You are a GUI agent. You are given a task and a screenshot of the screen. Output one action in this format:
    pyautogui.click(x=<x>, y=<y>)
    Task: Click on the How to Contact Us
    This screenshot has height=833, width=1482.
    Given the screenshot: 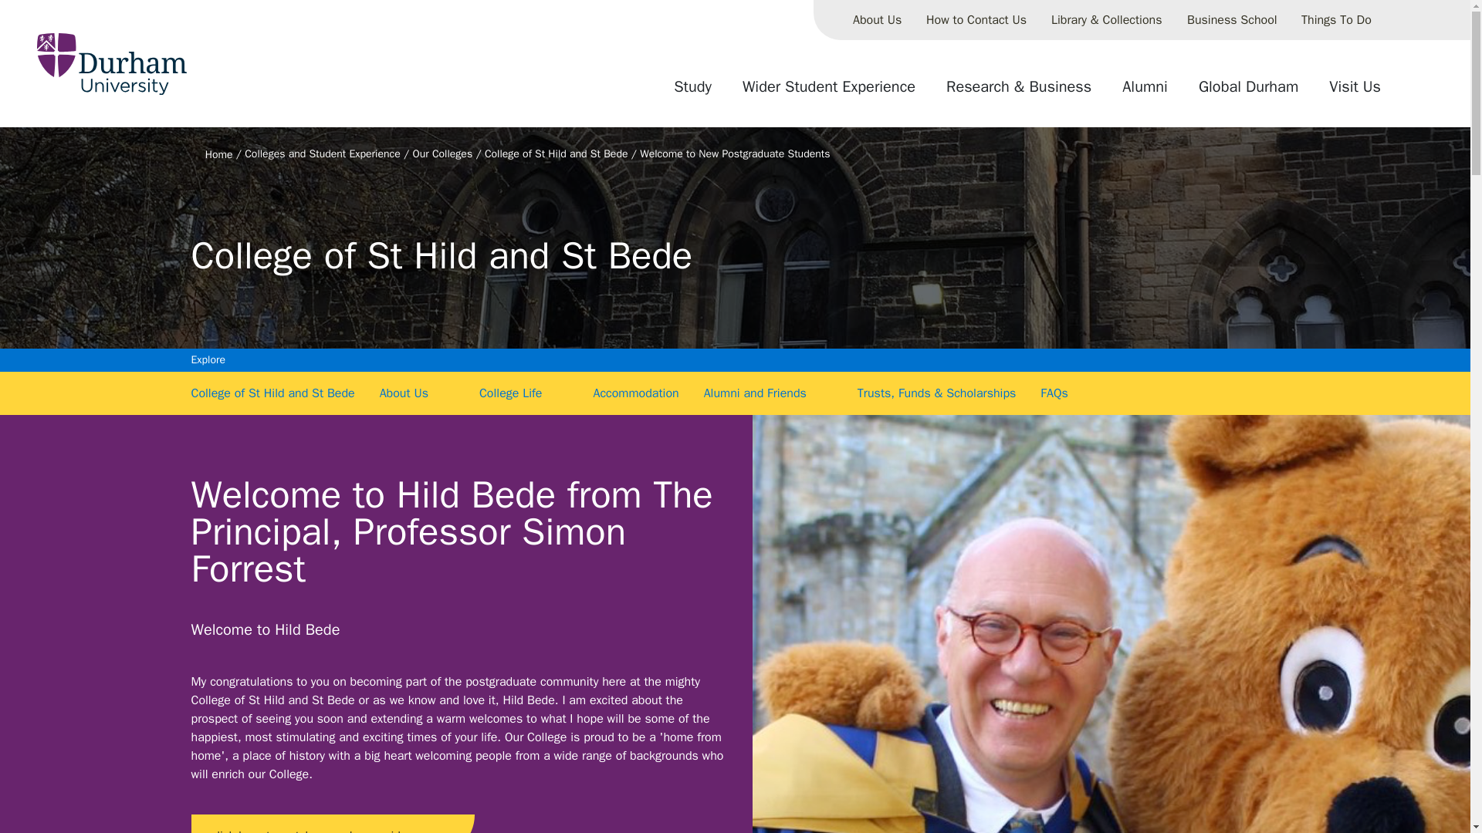 What is the action you would take?
    pyautogui.click(x=976, y=20)
    